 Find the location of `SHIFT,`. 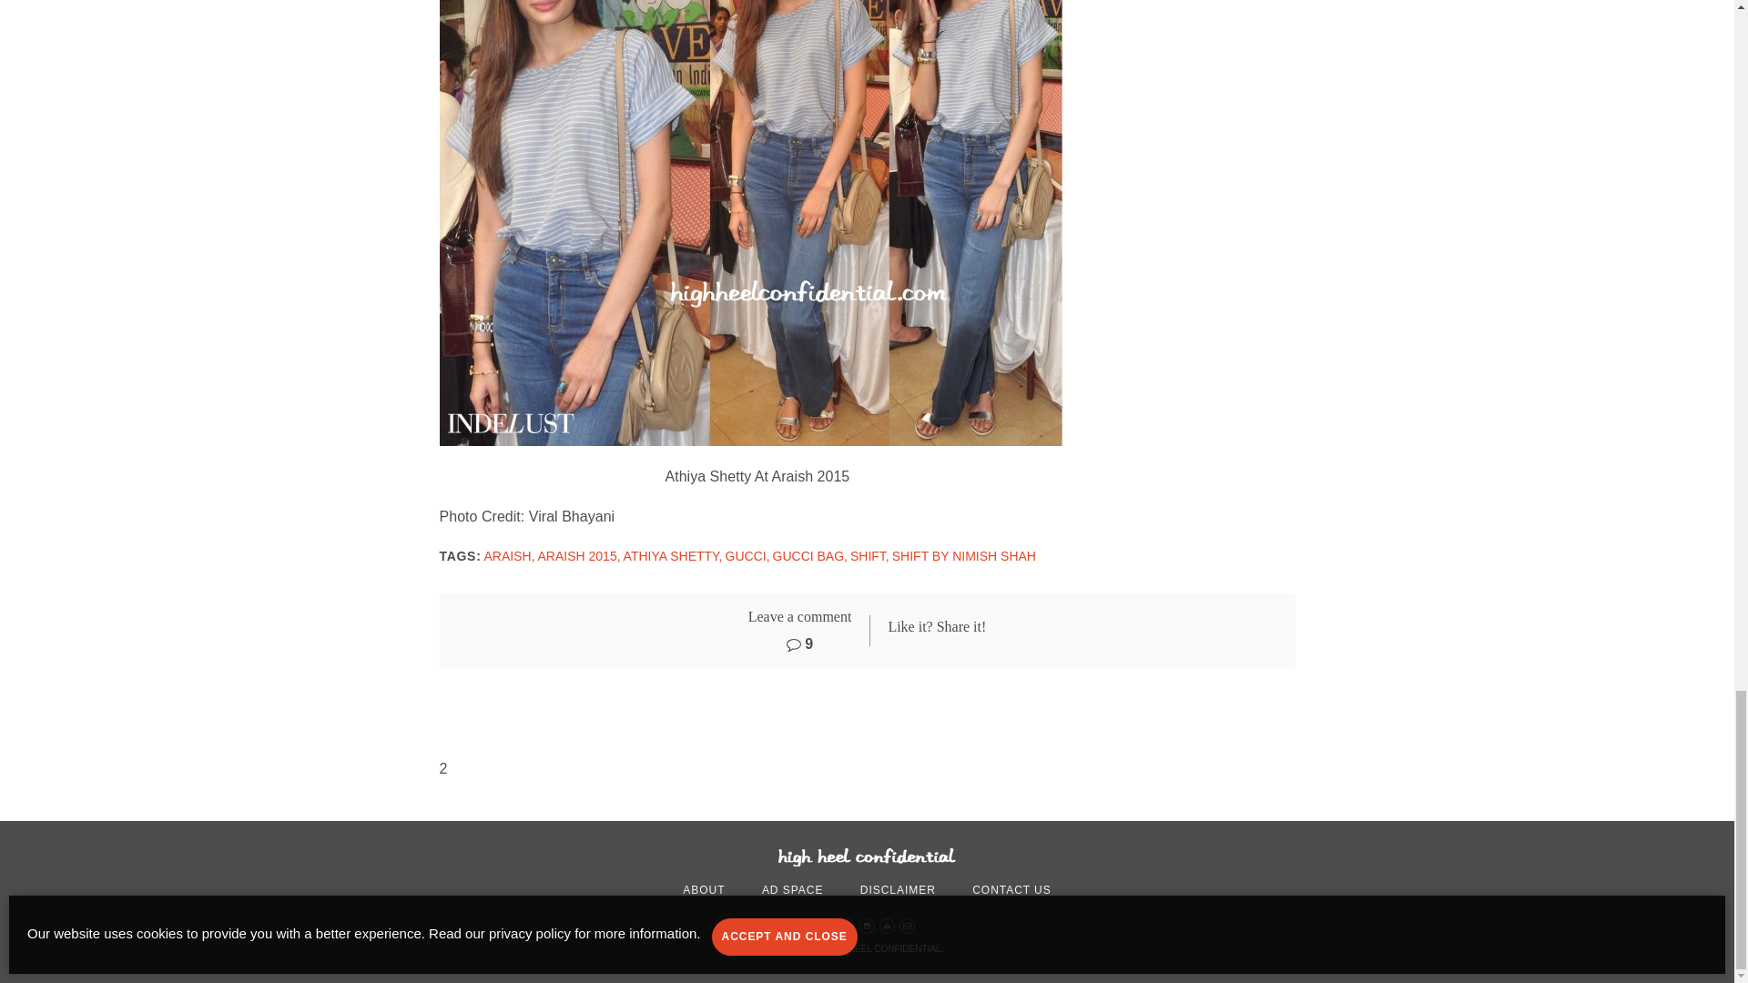

SHIFT, is located at coordinates (869, 555).